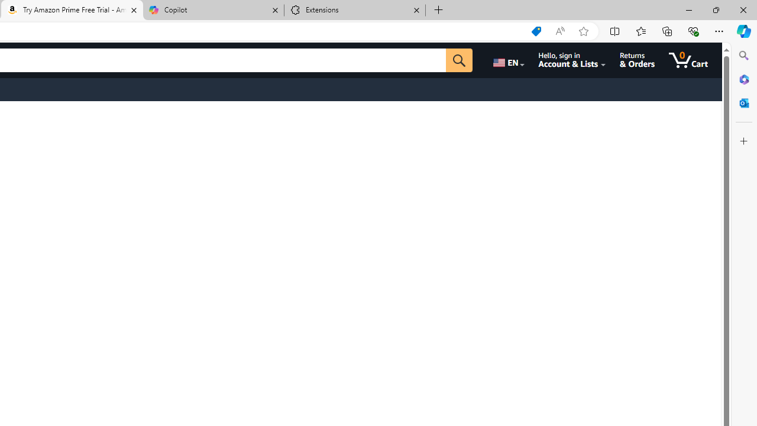  Describe the element at coordinates (583, 31) in the screenshot. I see `Add this page to favorites (Ctrl+D)` at that location.